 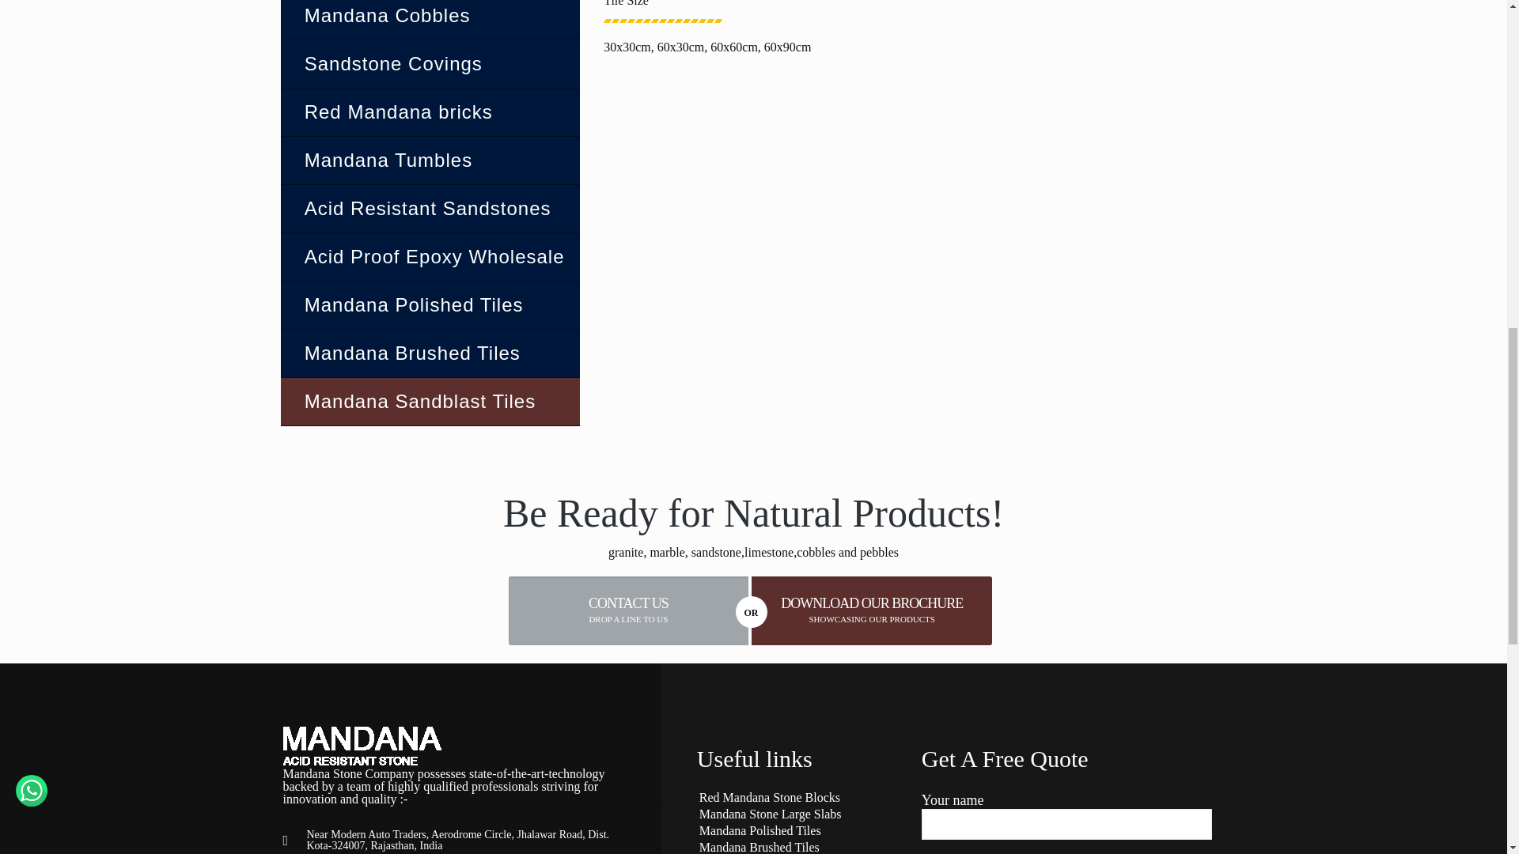 What do you see at coordinates (430, 160) in the screenshot?
I see `Mandana Tumbles` at bounding box center [430, 160].